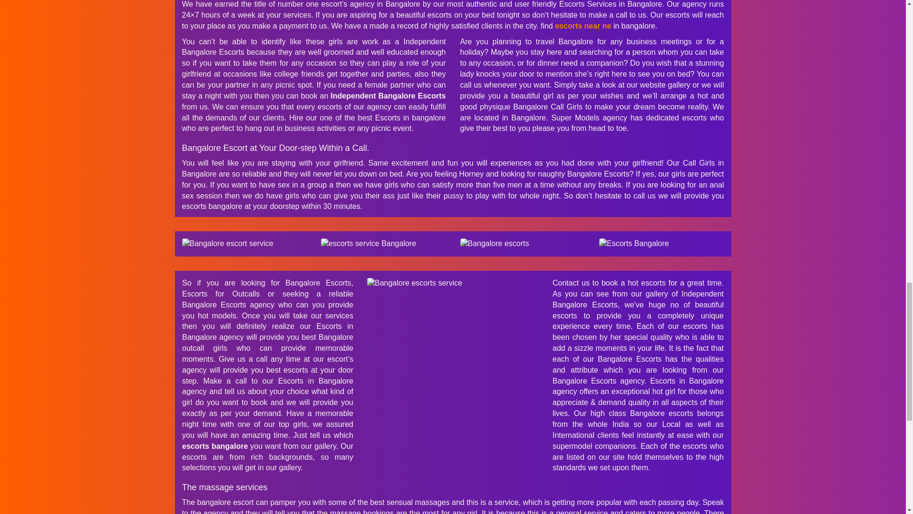  Describe the element at coordinates (453, 283) in the screenshot. I see `Bangalore escorts` at that location.